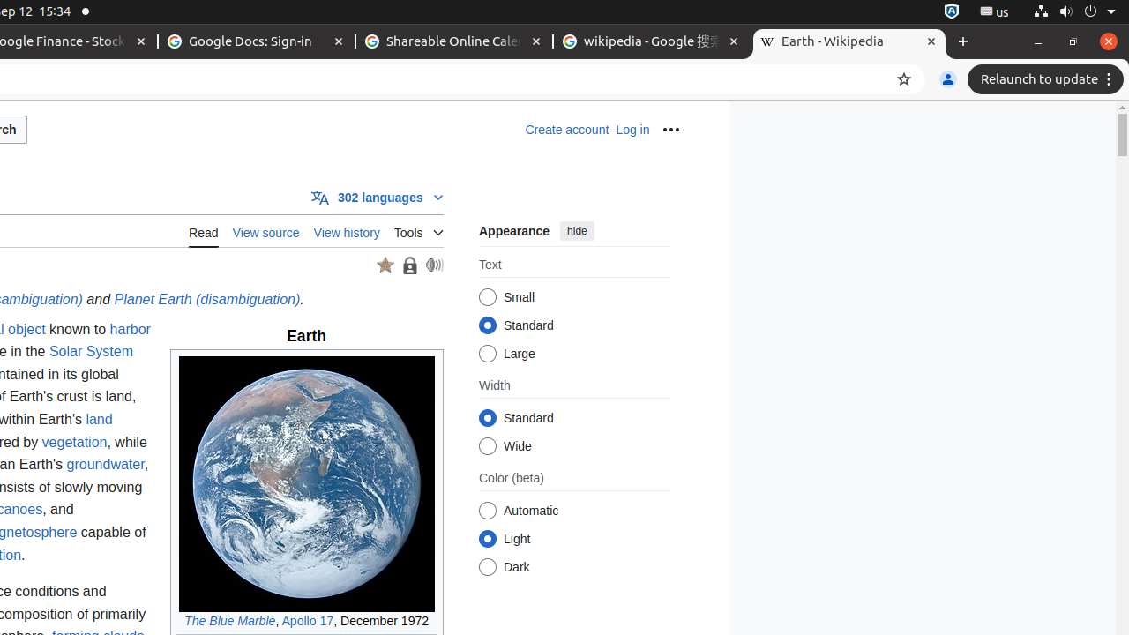  I want to click on Large, so click(487, 354).